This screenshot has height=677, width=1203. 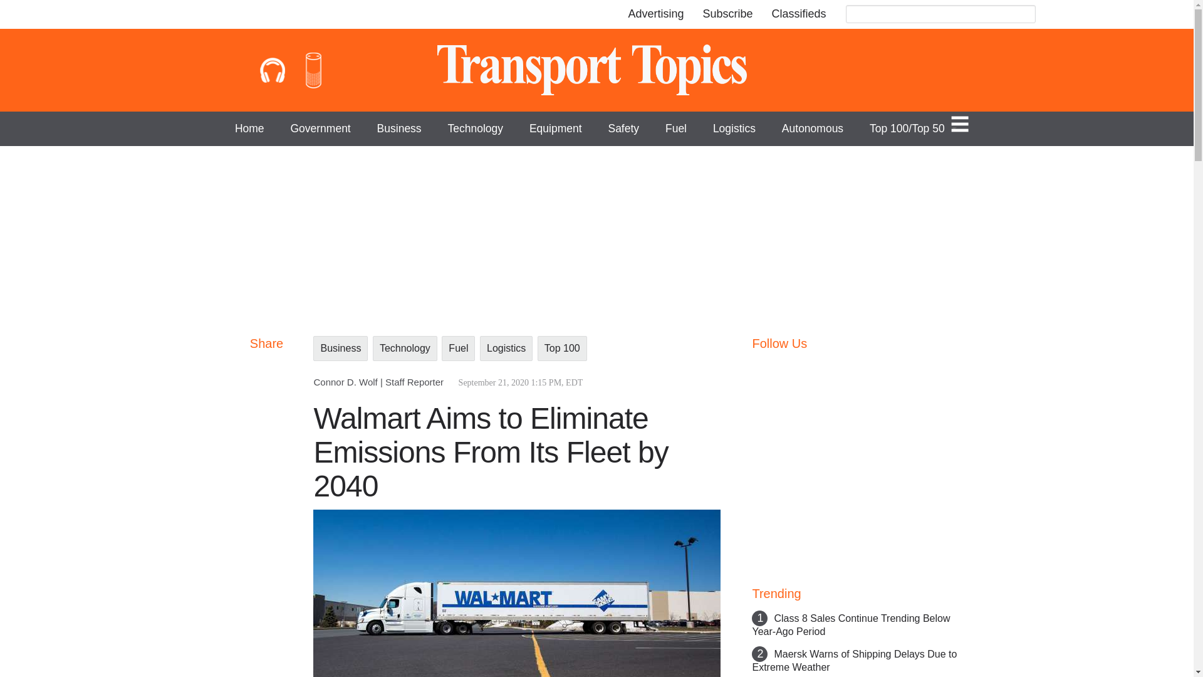 I want to click on Share to Linkedin, so click(x=266, y=421).